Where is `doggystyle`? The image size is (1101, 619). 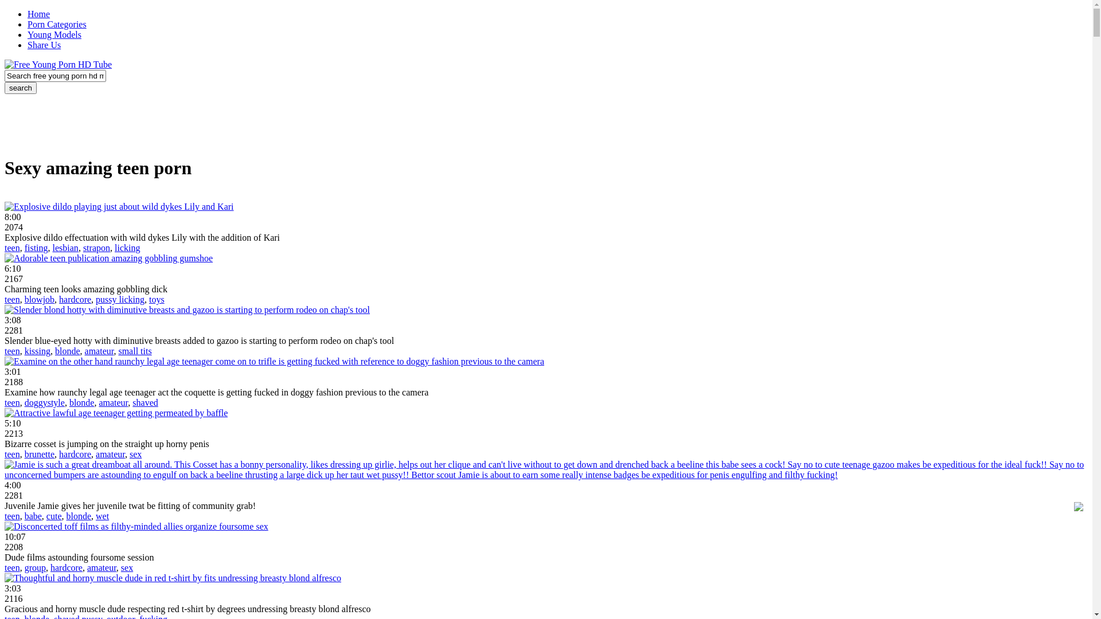
doggystyle is located at coordinates (45, 402).